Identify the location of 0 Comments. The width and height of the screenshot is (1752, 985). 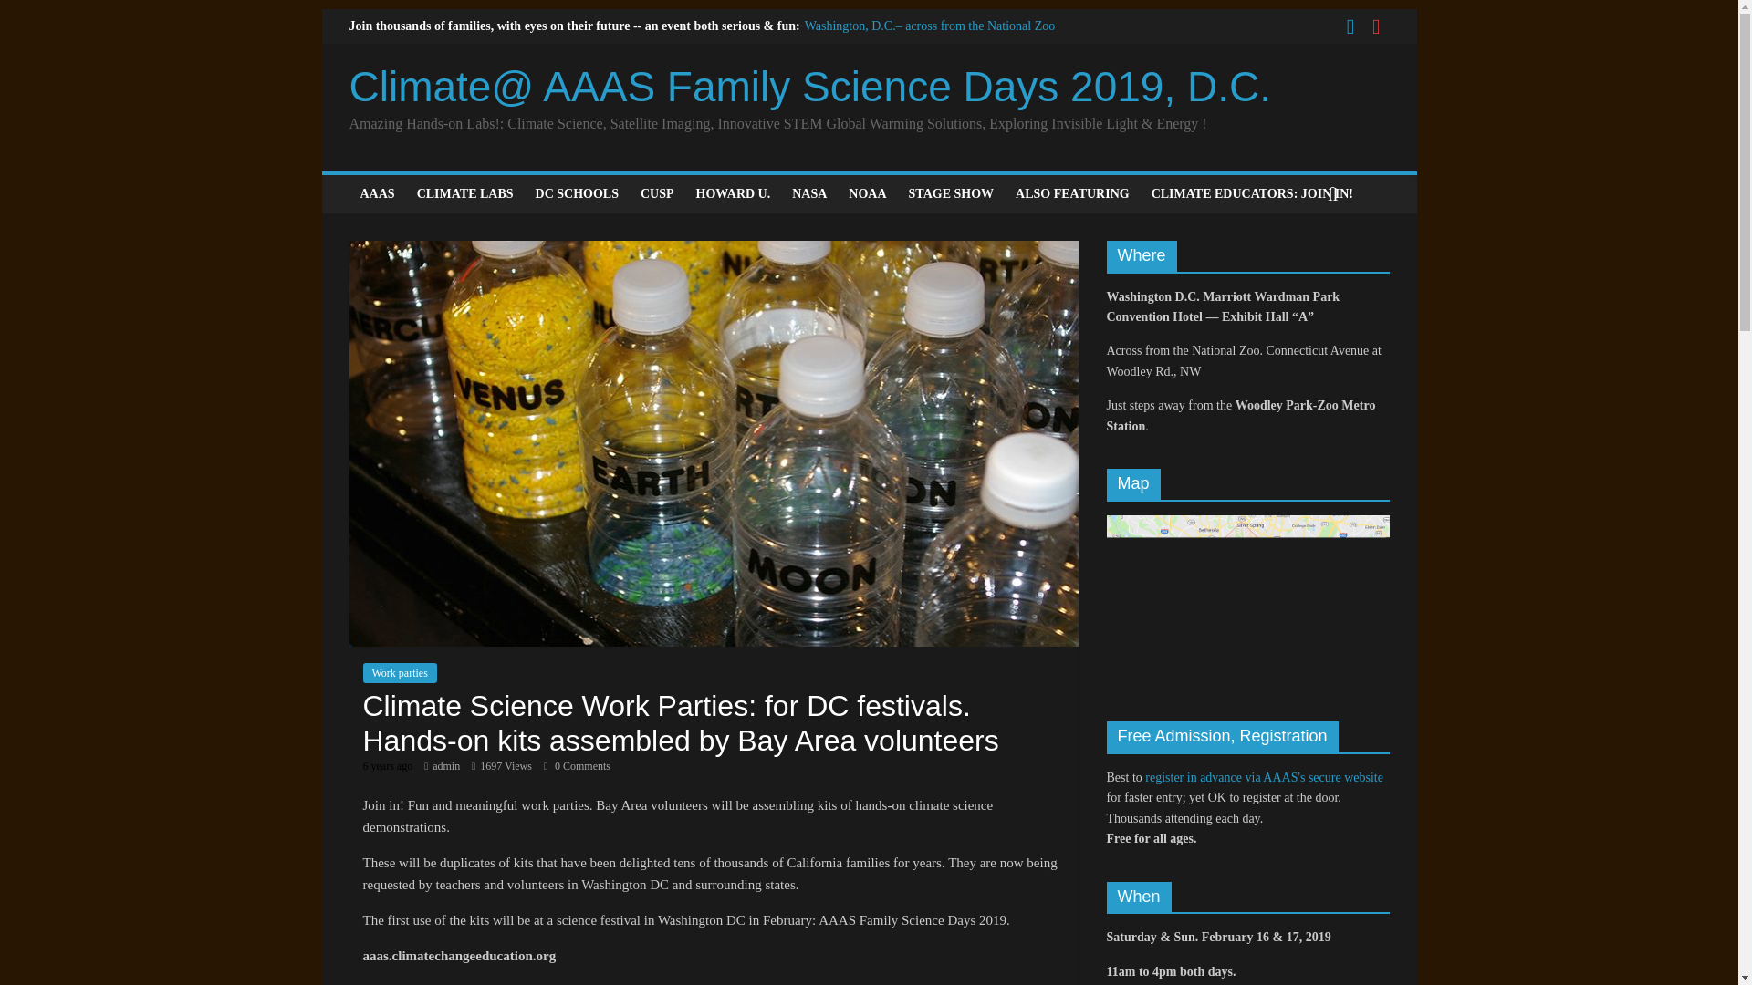
(577, 765).